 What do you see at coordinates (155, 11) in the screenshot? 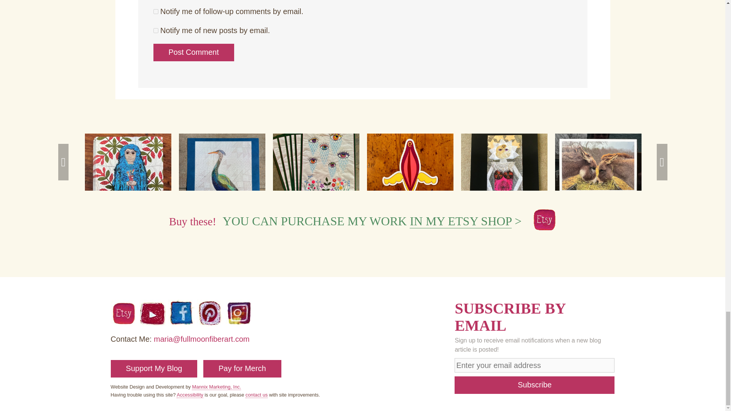
I see `subscribe` at bounding box center [155, 11].